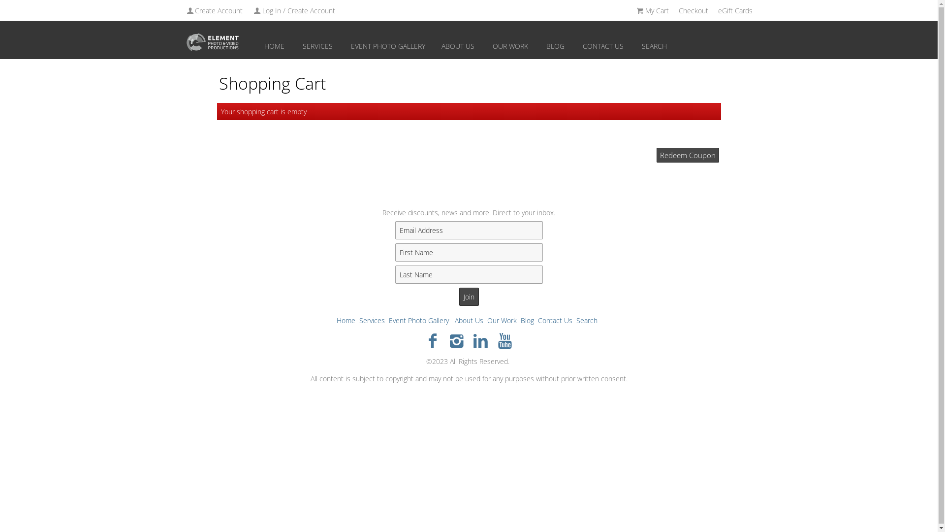 This screenshot has width=945, height=532. What do you see at coordinates (419, 320) in the screenshot?
I see `Event Photo Gallery` at bounding box center [419, 320].